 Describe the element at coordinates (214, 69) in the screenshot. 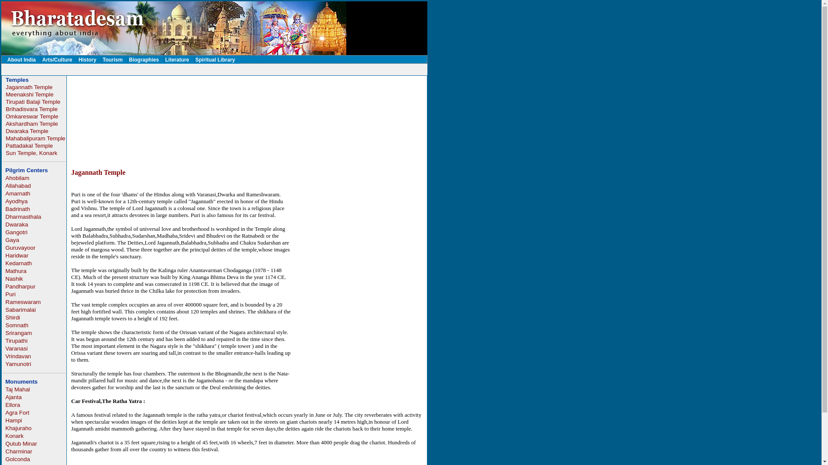

I see `Advertisement` at that location.